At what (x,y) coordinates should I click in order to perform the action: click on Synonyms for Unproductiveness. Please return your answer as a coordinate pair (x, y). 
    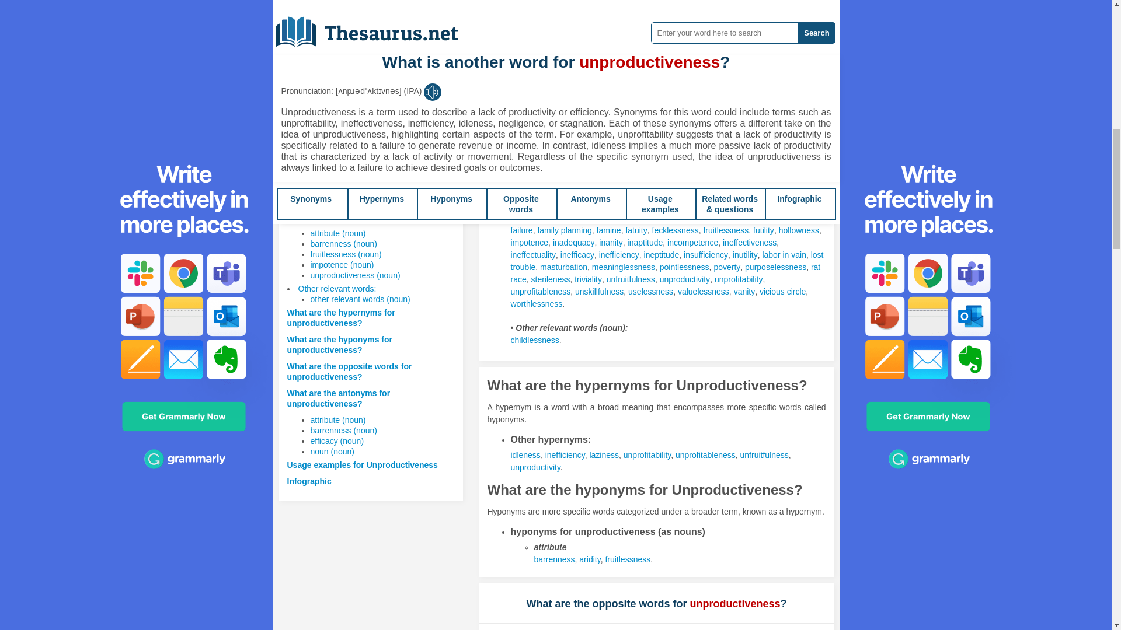
    Looking at the image, I should click on (720, 205).